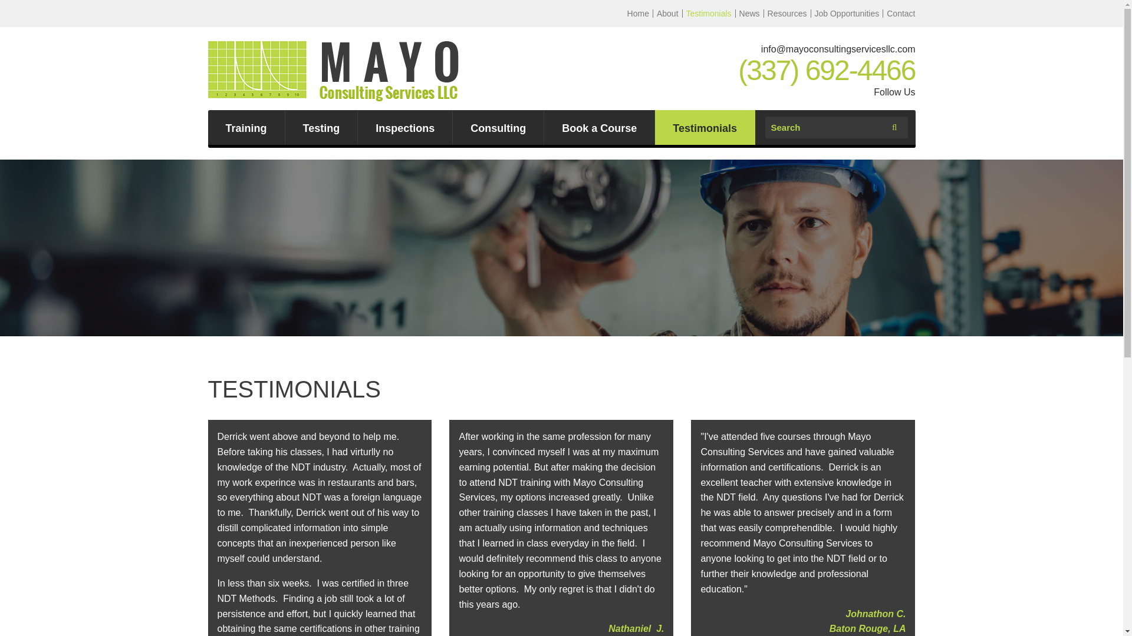 Image resolution: width=1132 pixels, height=636 pixels. Describe the element at coordinates (245, 127) in the screenshot. I see `Training` at that location.